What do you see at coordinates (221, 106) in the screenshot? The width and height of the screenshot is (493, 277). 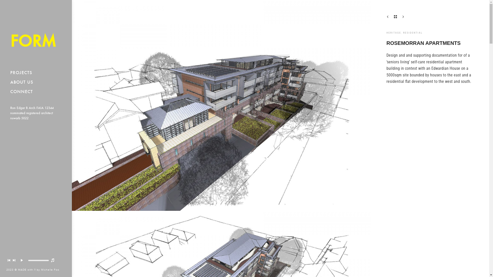 I see `0 MAIN PIC` at bounding box center [221, 106].